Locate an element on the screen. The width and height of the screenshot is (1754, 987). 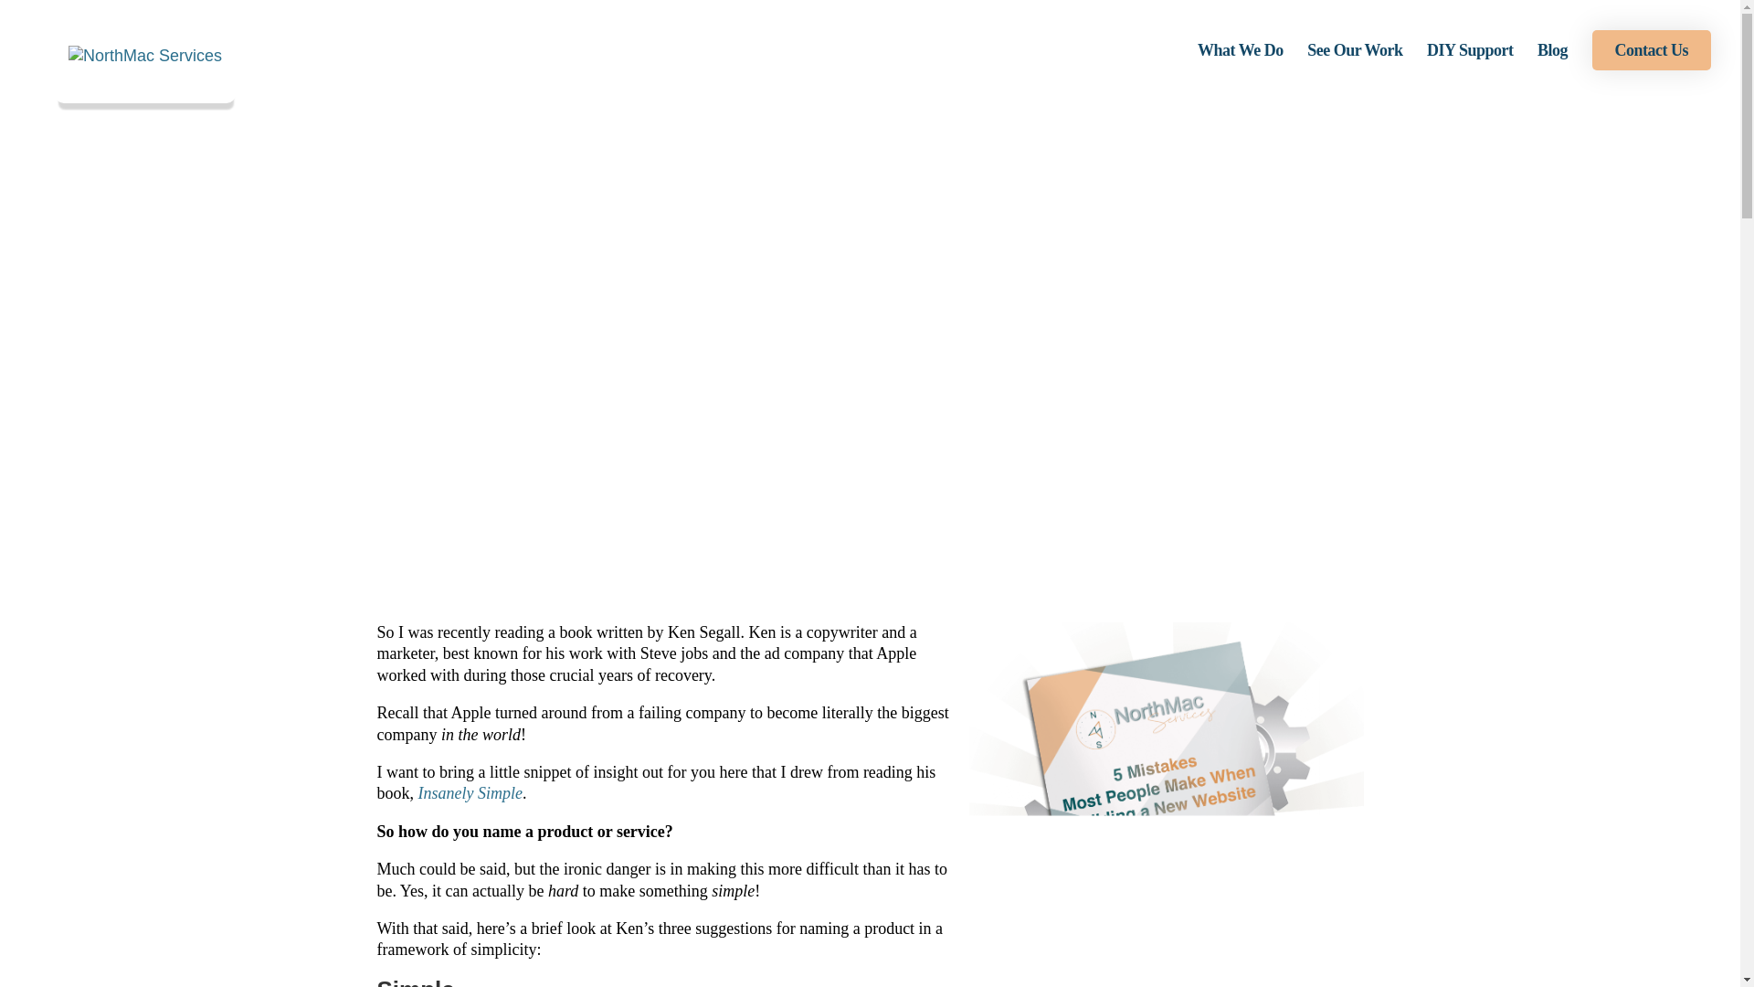
5 is located at coordinates (1165, 804).